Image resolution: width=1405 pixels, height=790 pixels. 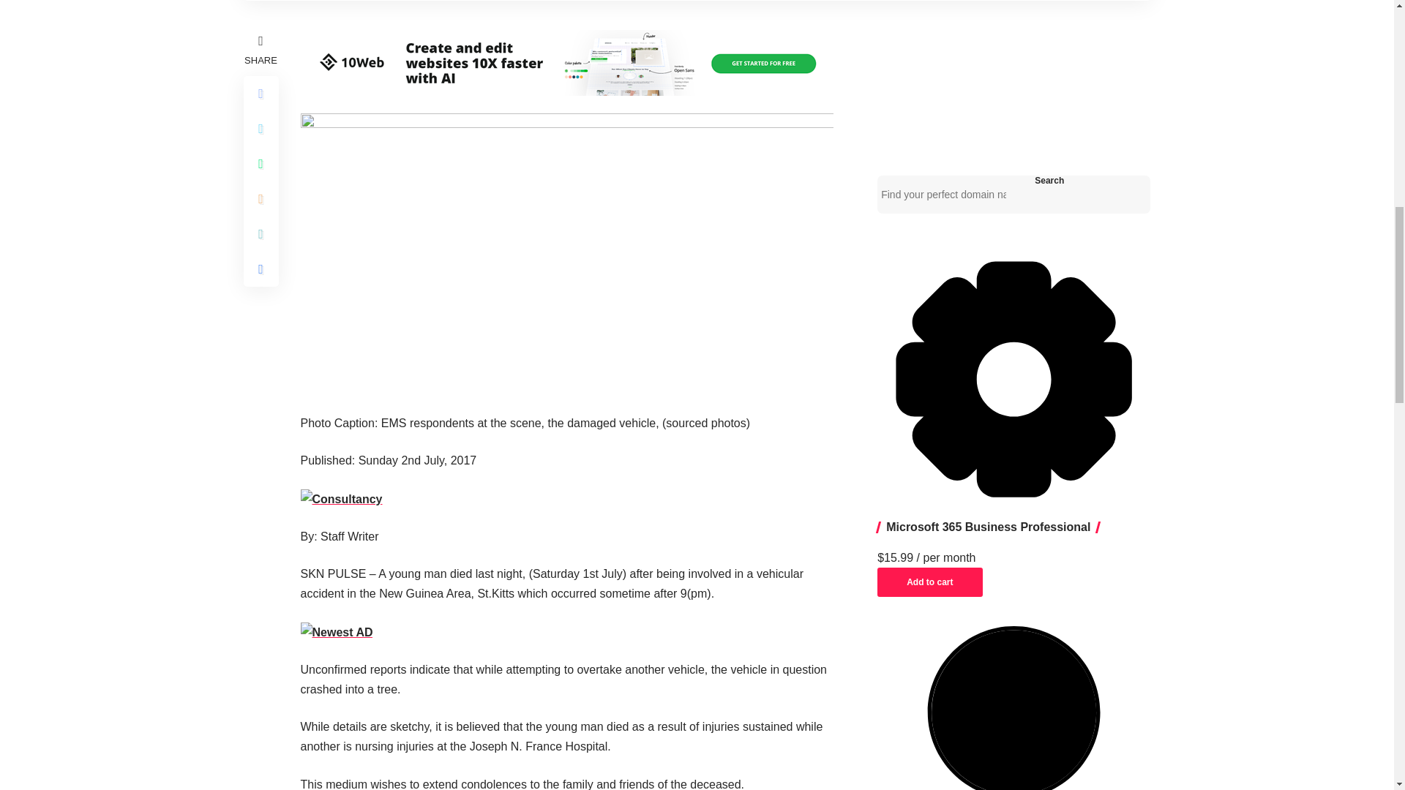 I want to click on Search, so click(x=1049, y=180).